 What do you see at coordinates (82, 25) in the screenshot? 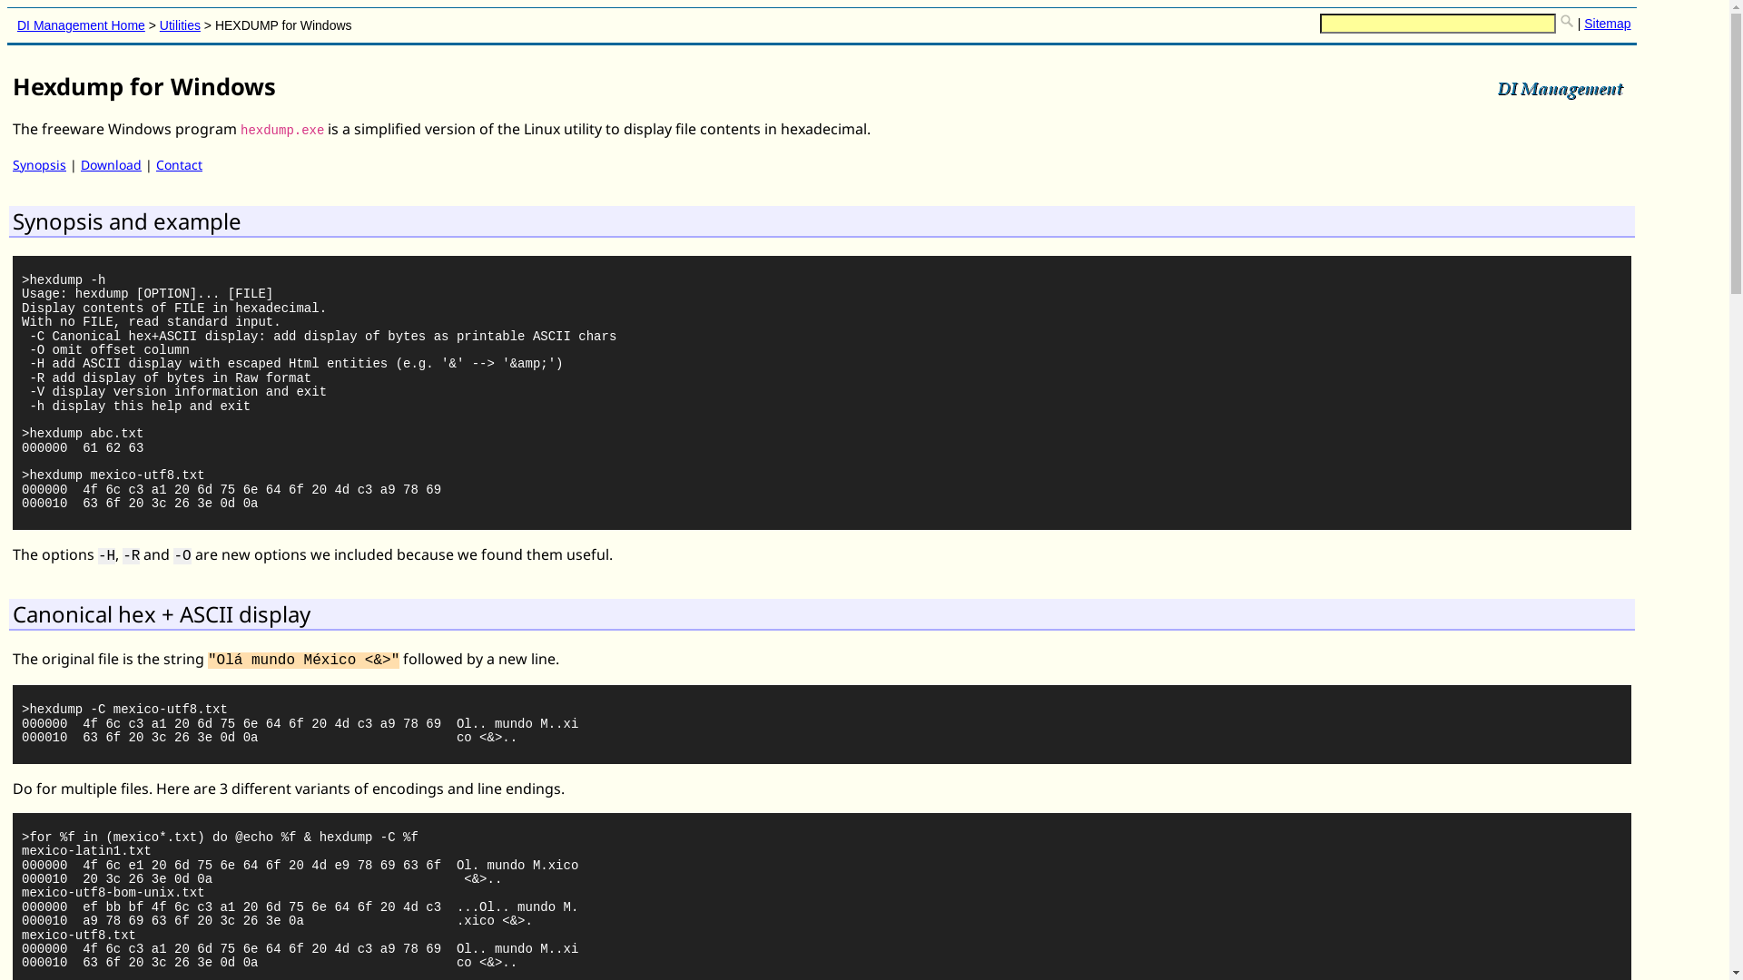
I see `DI Management Home` at bounding box center [82, 25].